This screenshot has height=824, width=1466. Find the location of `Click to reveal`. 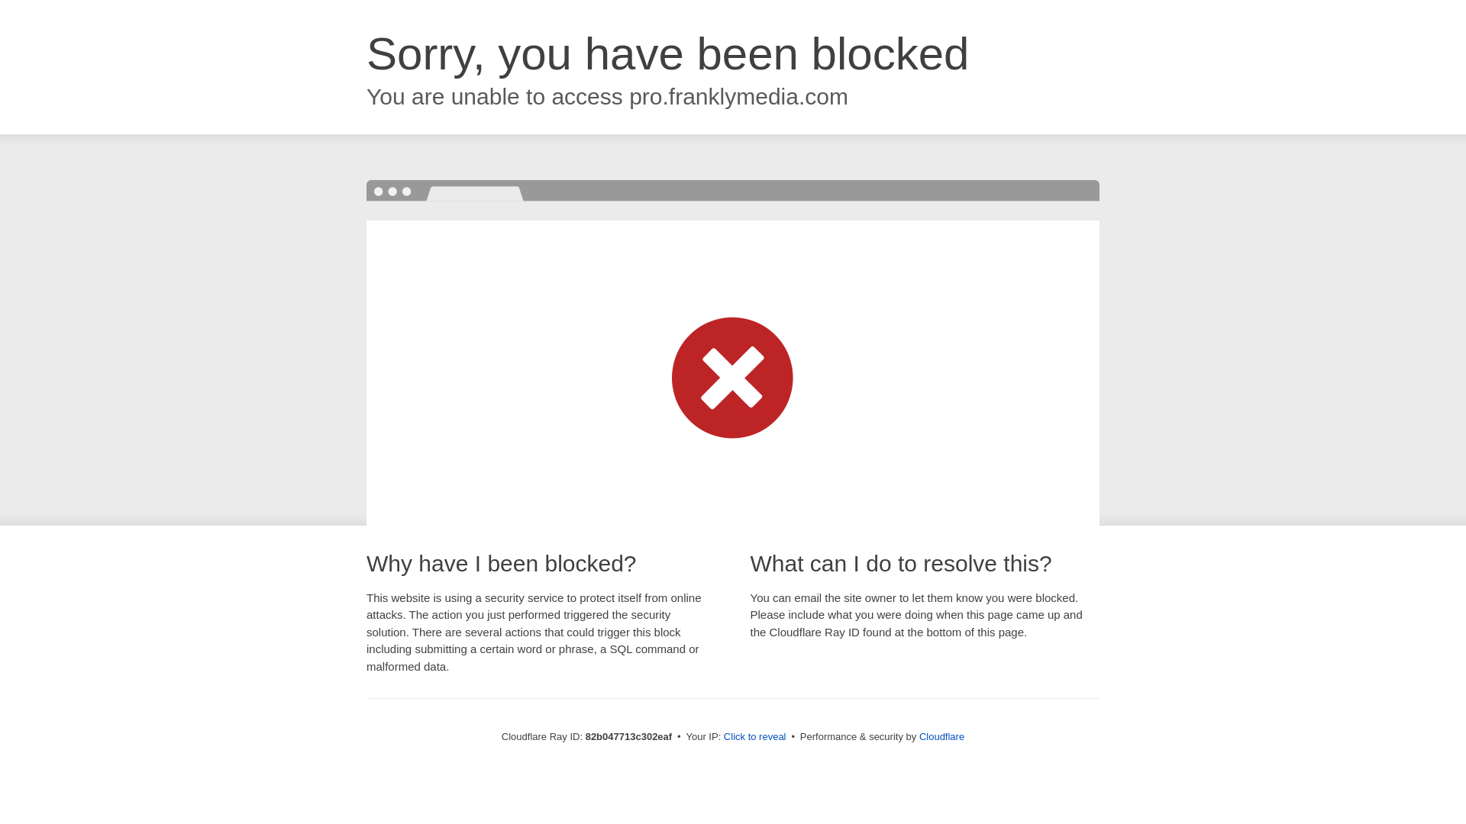

Click to reveal is located at coordinates (755, 737).